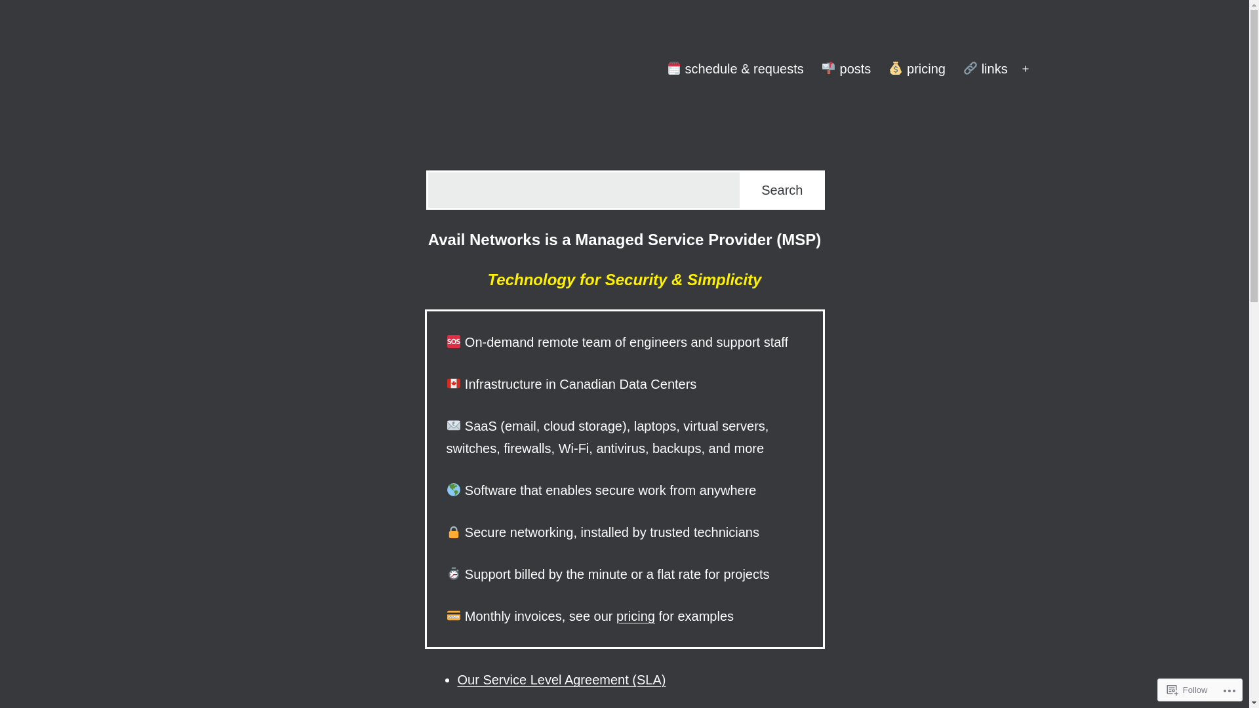 Image resolution: width=1259 pixels, height=708 pixels. Describe the element at coordinates (917, 69) in the screenshot. I see `pricing` at that location.